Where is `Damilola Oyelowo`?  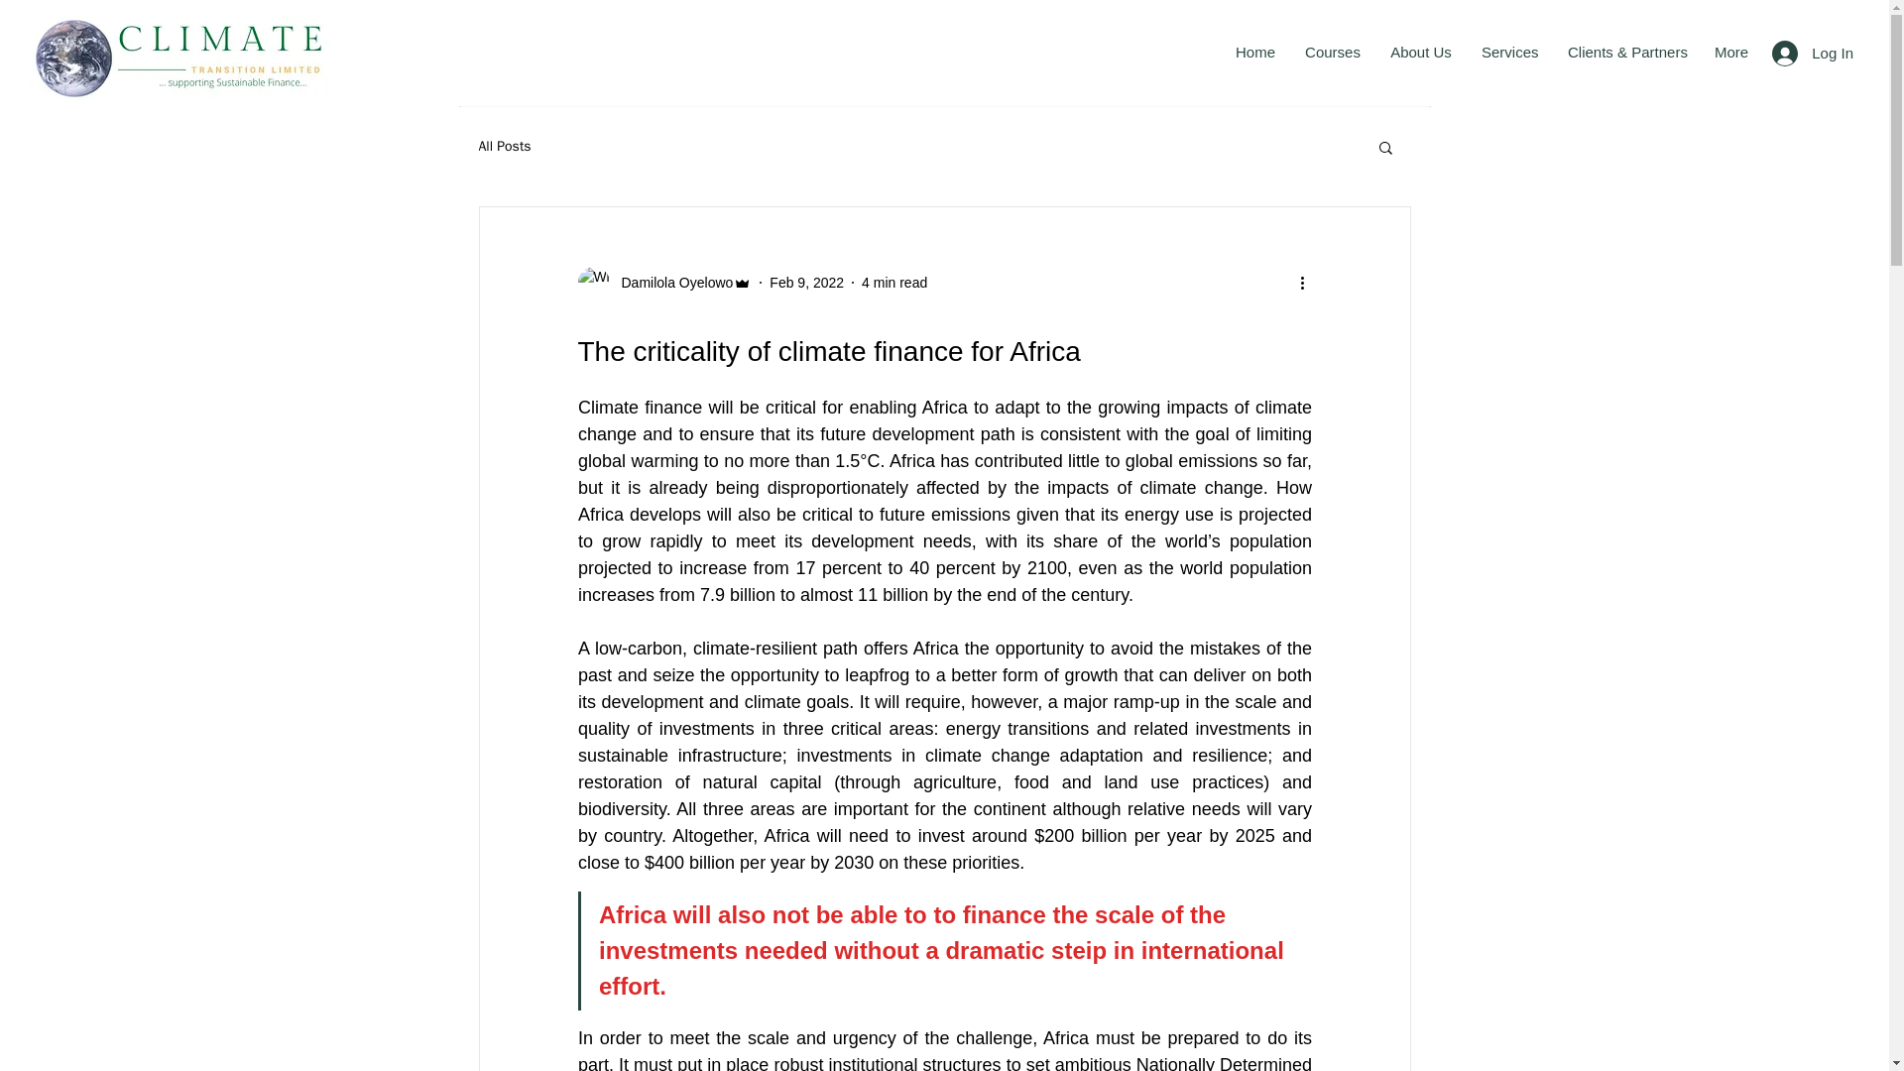
Damilola Oyelowo is located at coordinates (670, 282).